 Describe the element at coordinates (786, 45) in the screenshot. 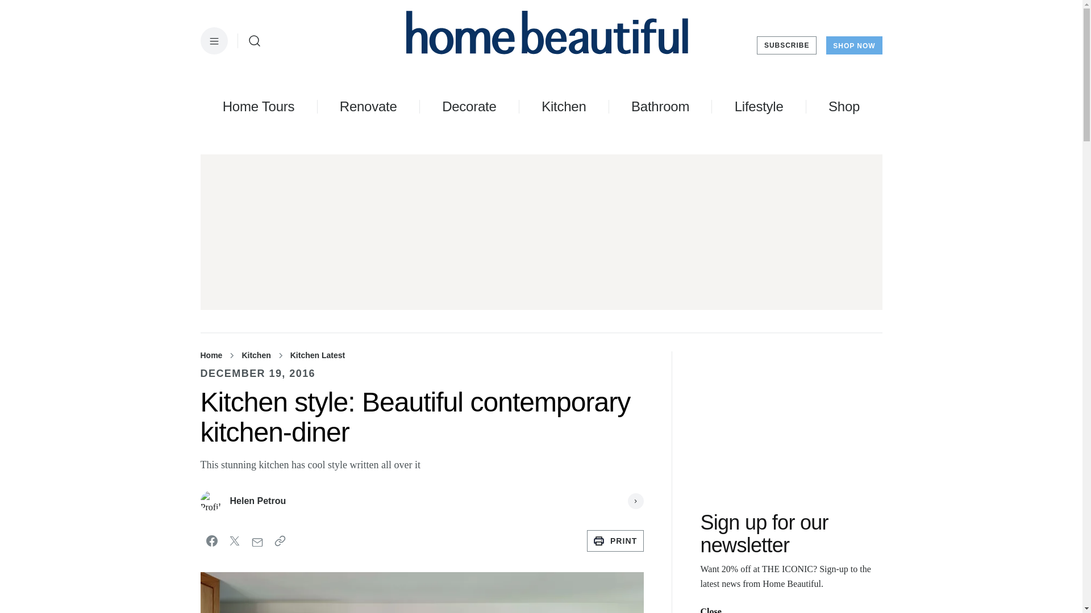

I see `SUBSCRIBE` at that location.